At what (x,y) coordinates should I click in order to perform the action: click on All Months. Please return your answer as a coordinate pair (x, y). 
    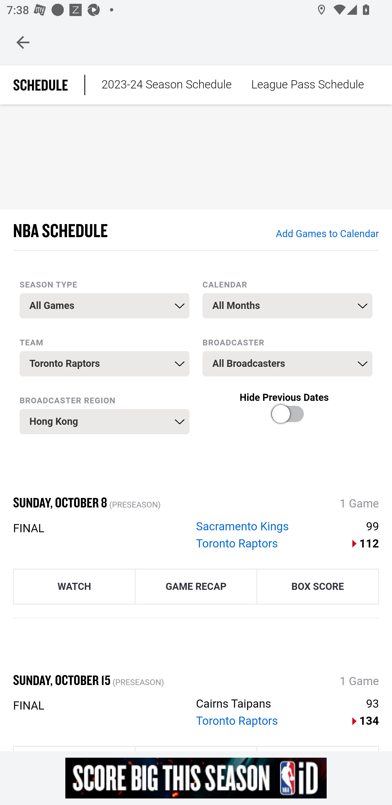
    Looking at the image, I should click on (287, 306).